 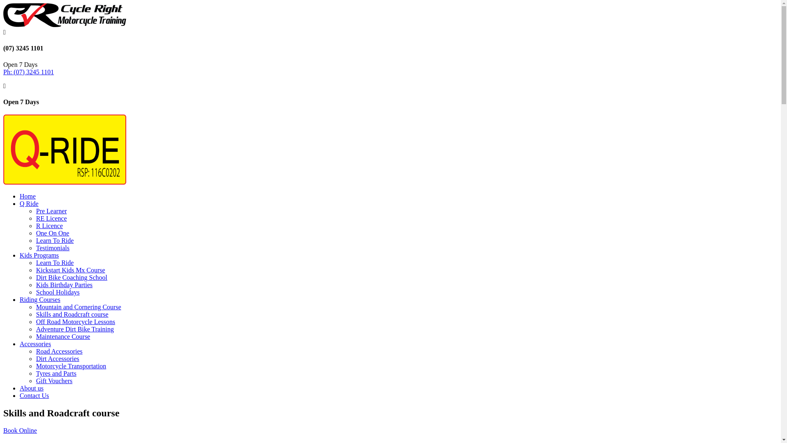 What do you see at coordinates (64, 285) in the screenshot?
I see `Kids Birthday Parties` at bounding box center [64, 285].